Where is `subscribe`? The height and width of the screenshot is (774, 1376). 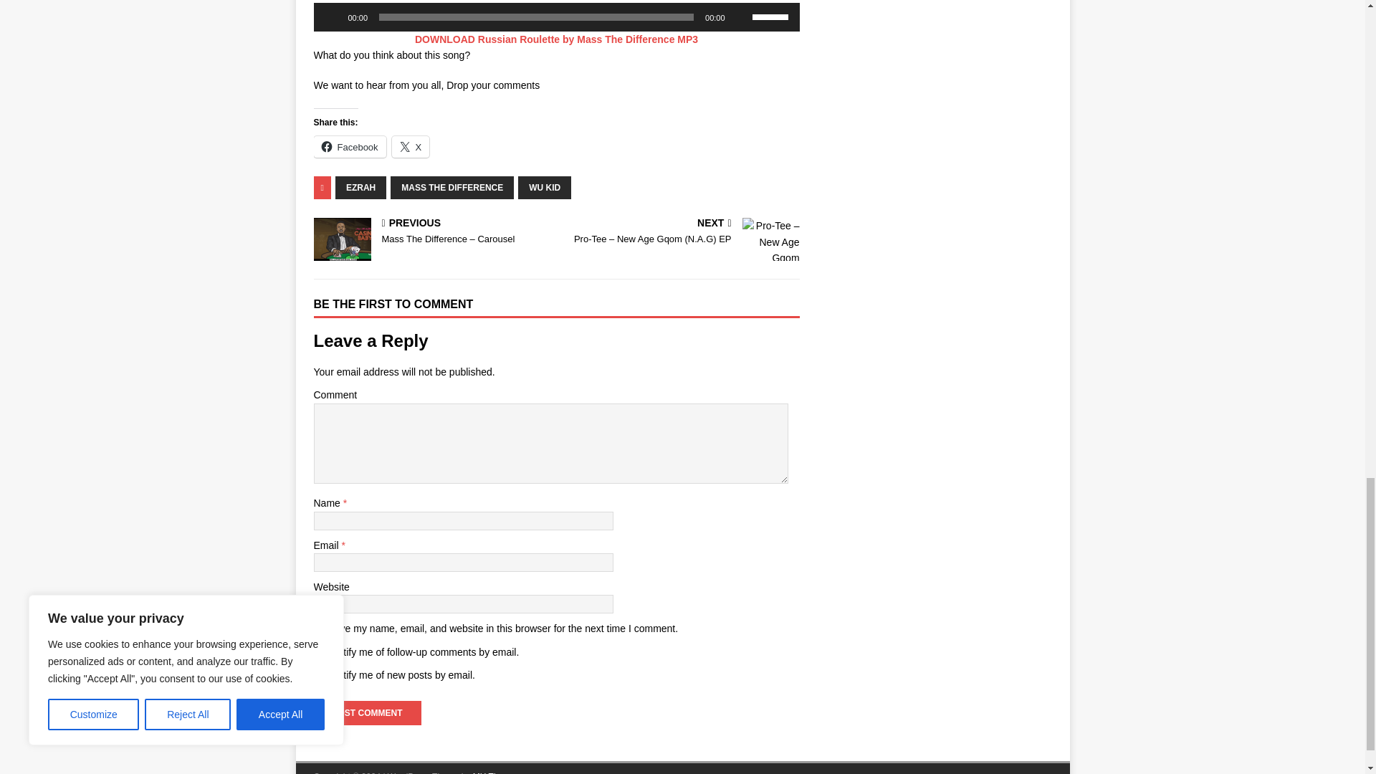 subscribe is located at coordinates (321, 652).